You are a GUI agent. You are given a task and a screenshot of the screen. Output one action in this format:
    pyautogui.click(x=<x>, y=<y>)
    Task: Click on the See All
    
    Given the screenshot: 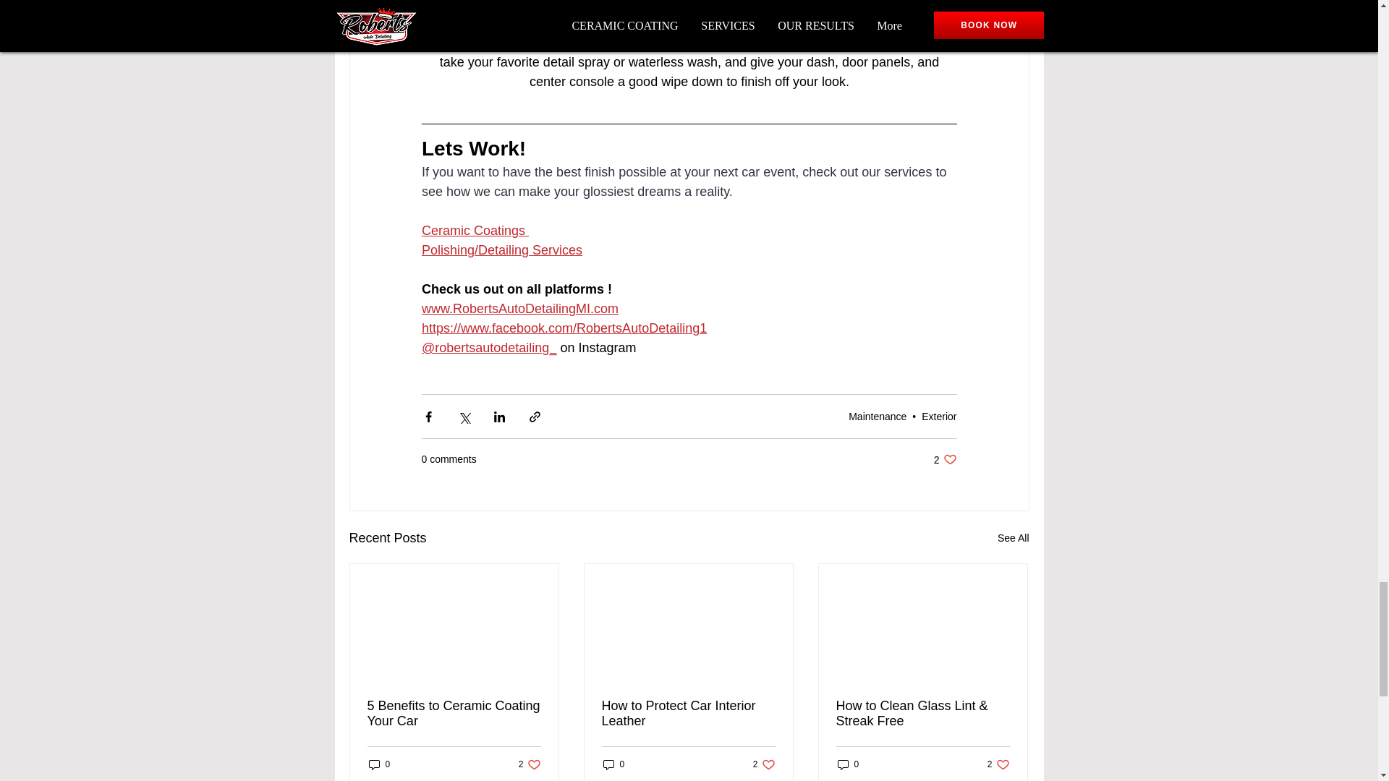 What is the action you would take?
    pyautogui.click(x=379, y=764)
    